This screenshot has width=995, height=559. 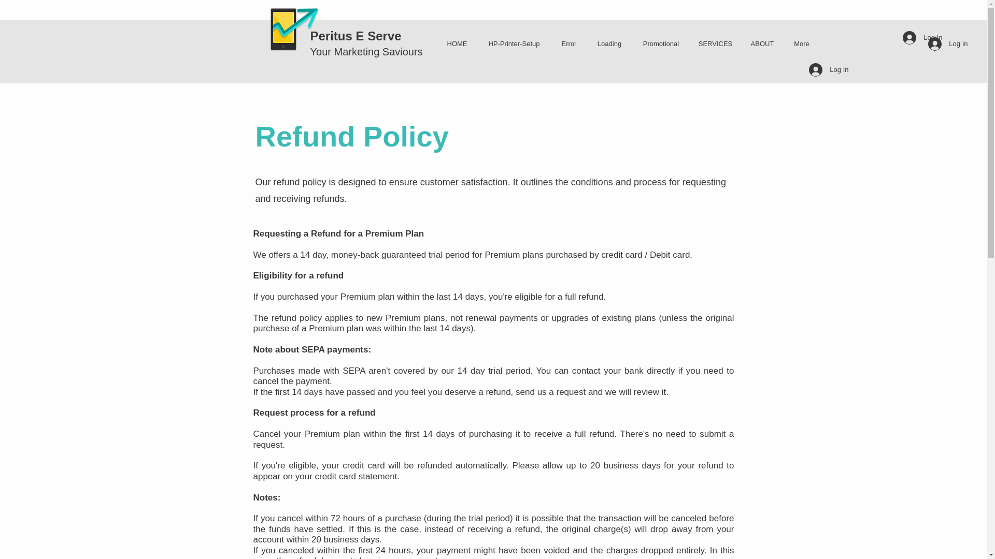 I want to click on Error, so click(x=569, y=43).